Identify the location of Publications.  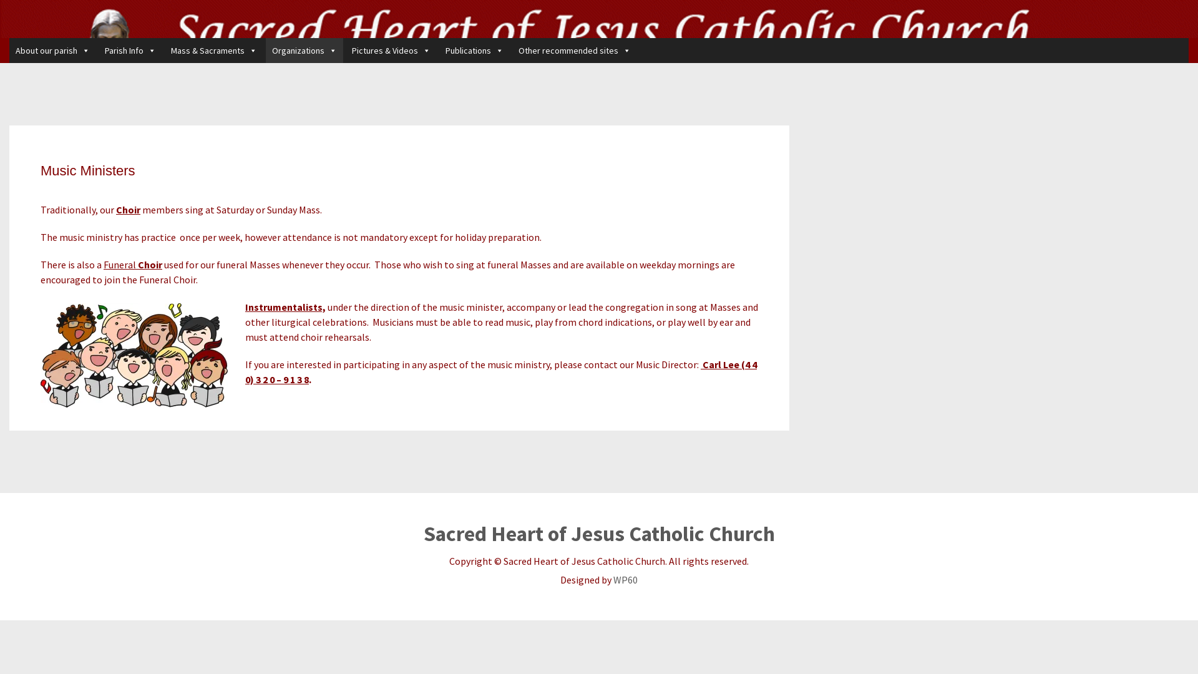
(474, 51).